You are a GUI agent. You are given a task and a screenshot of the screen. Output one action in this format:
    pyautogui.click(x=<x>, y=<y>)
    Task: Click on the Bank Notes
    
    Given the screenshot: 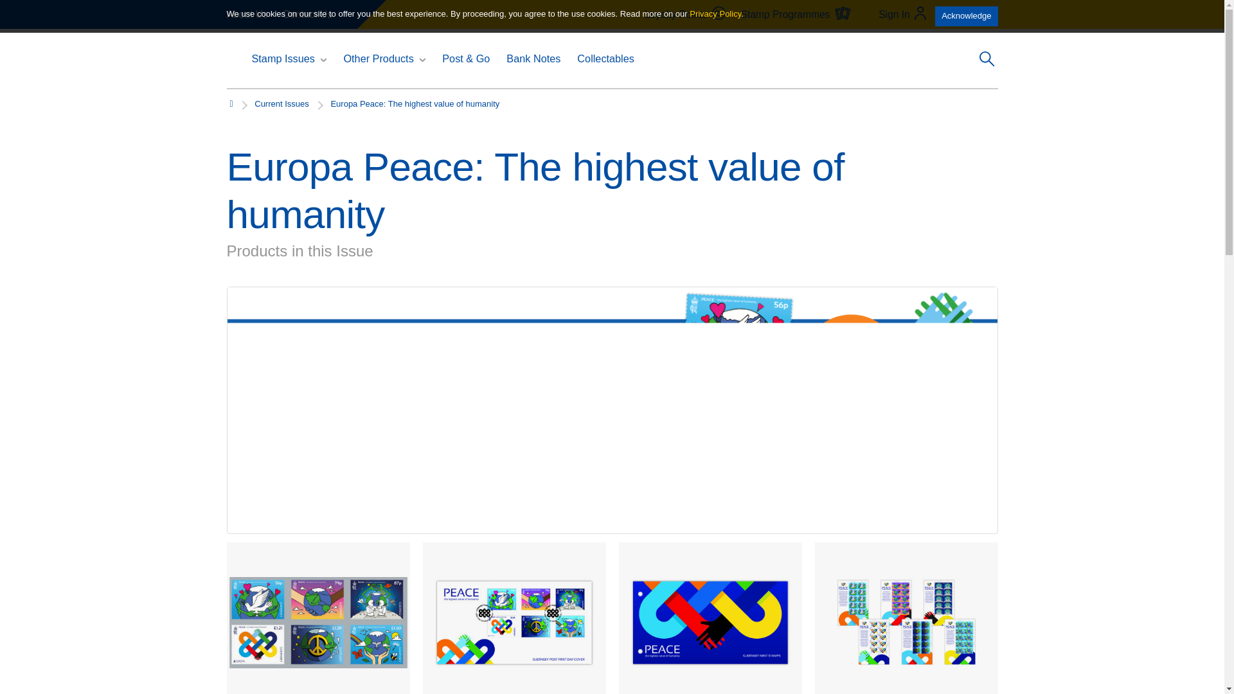 What is the action you would take?
    pyautogui.click(x=533, y=58)
    